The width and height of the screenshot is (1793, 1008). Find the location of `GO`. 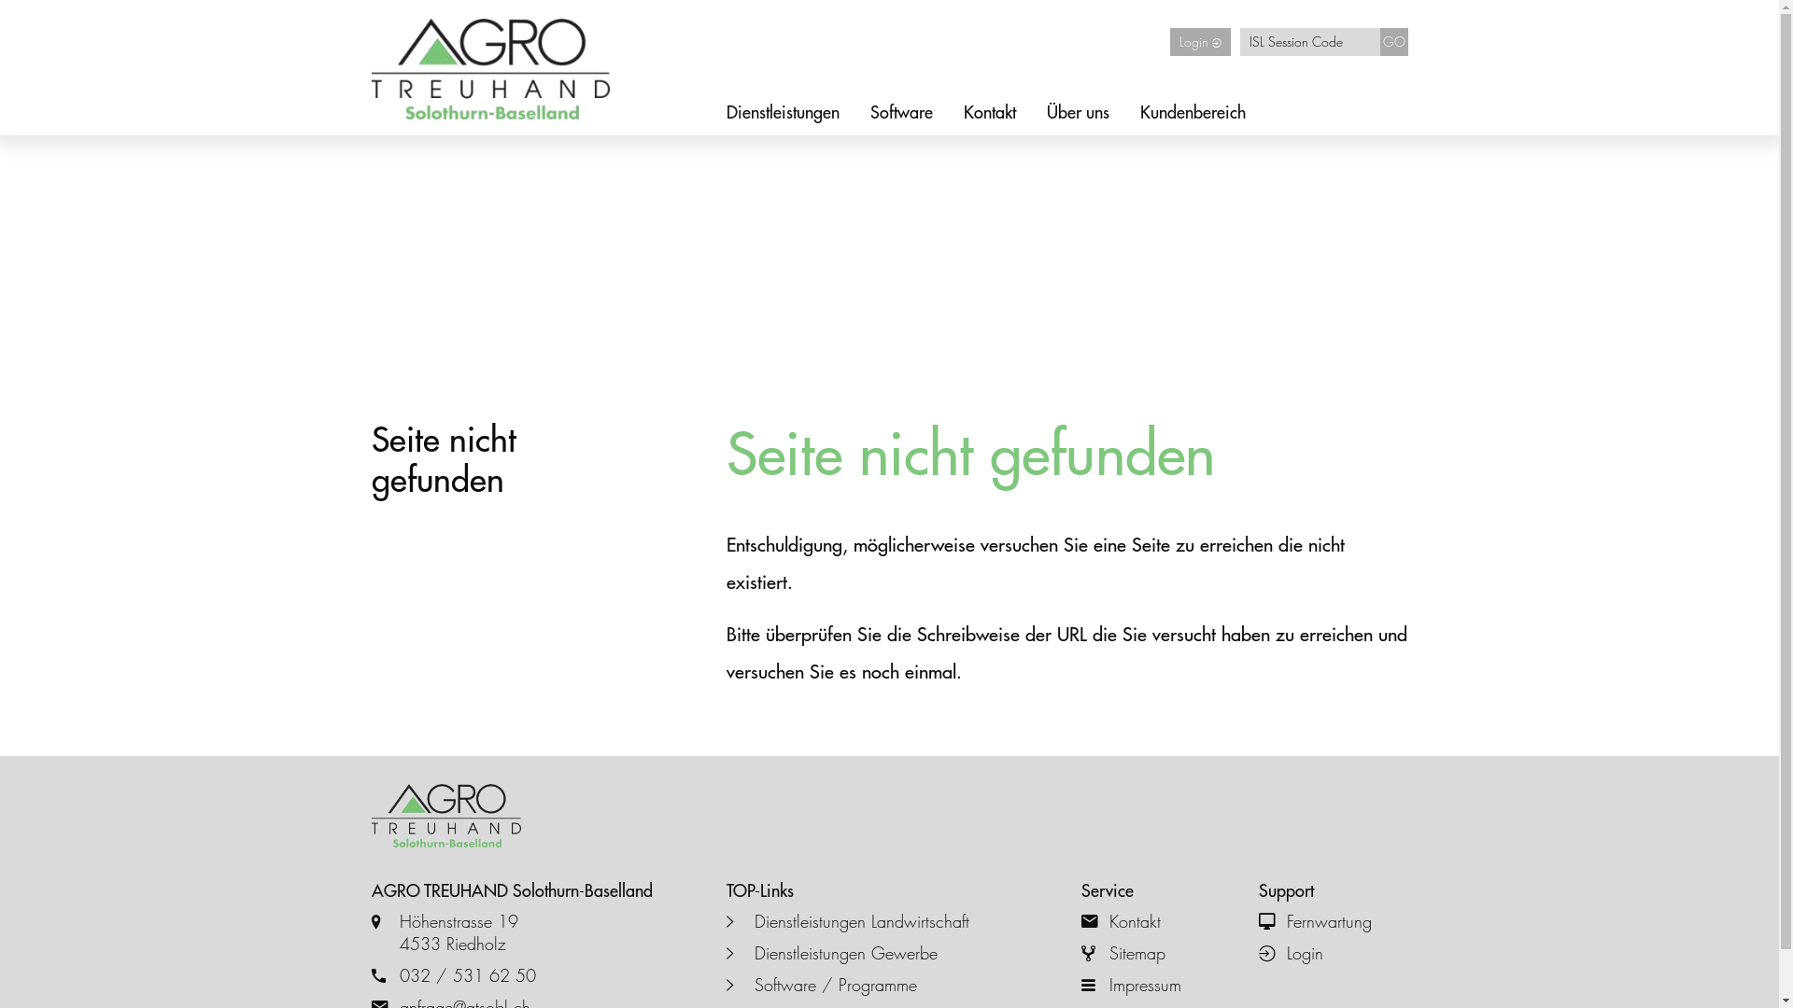

GO is located at coordinates (1394, 42).